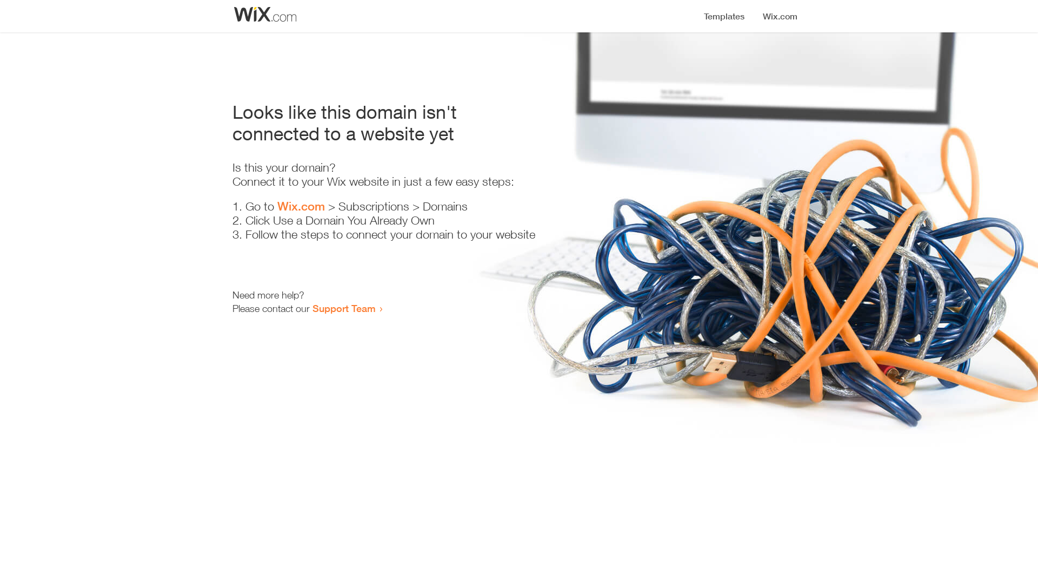 The width and height of the screenshot is (1038, 583). What do you see at coordinates (344, 308) in the screenshot?
I see `Support Team` at bounding box center [344, 308].